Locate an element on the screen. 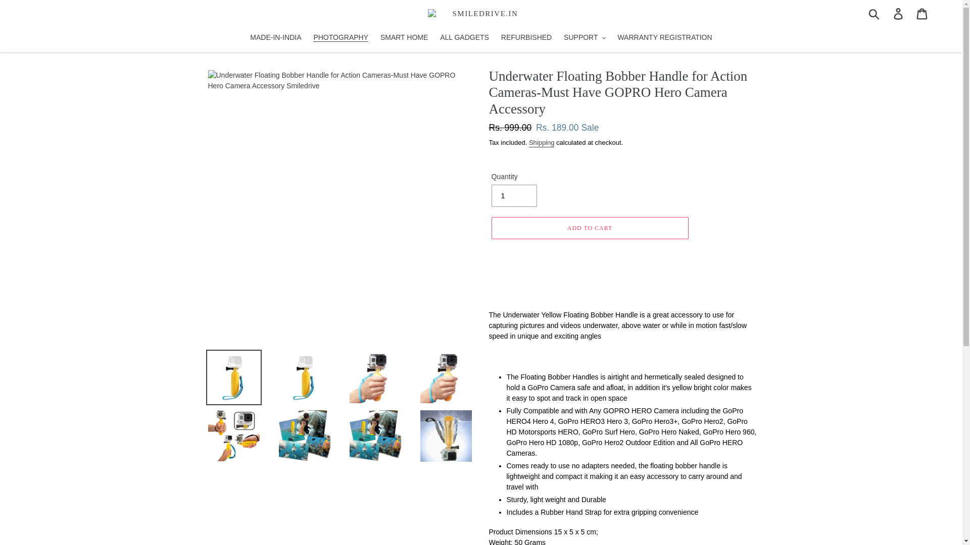 Image resolution: width=970 pixels, height=545 pixels. 1 is located at coordinates (513, 196).